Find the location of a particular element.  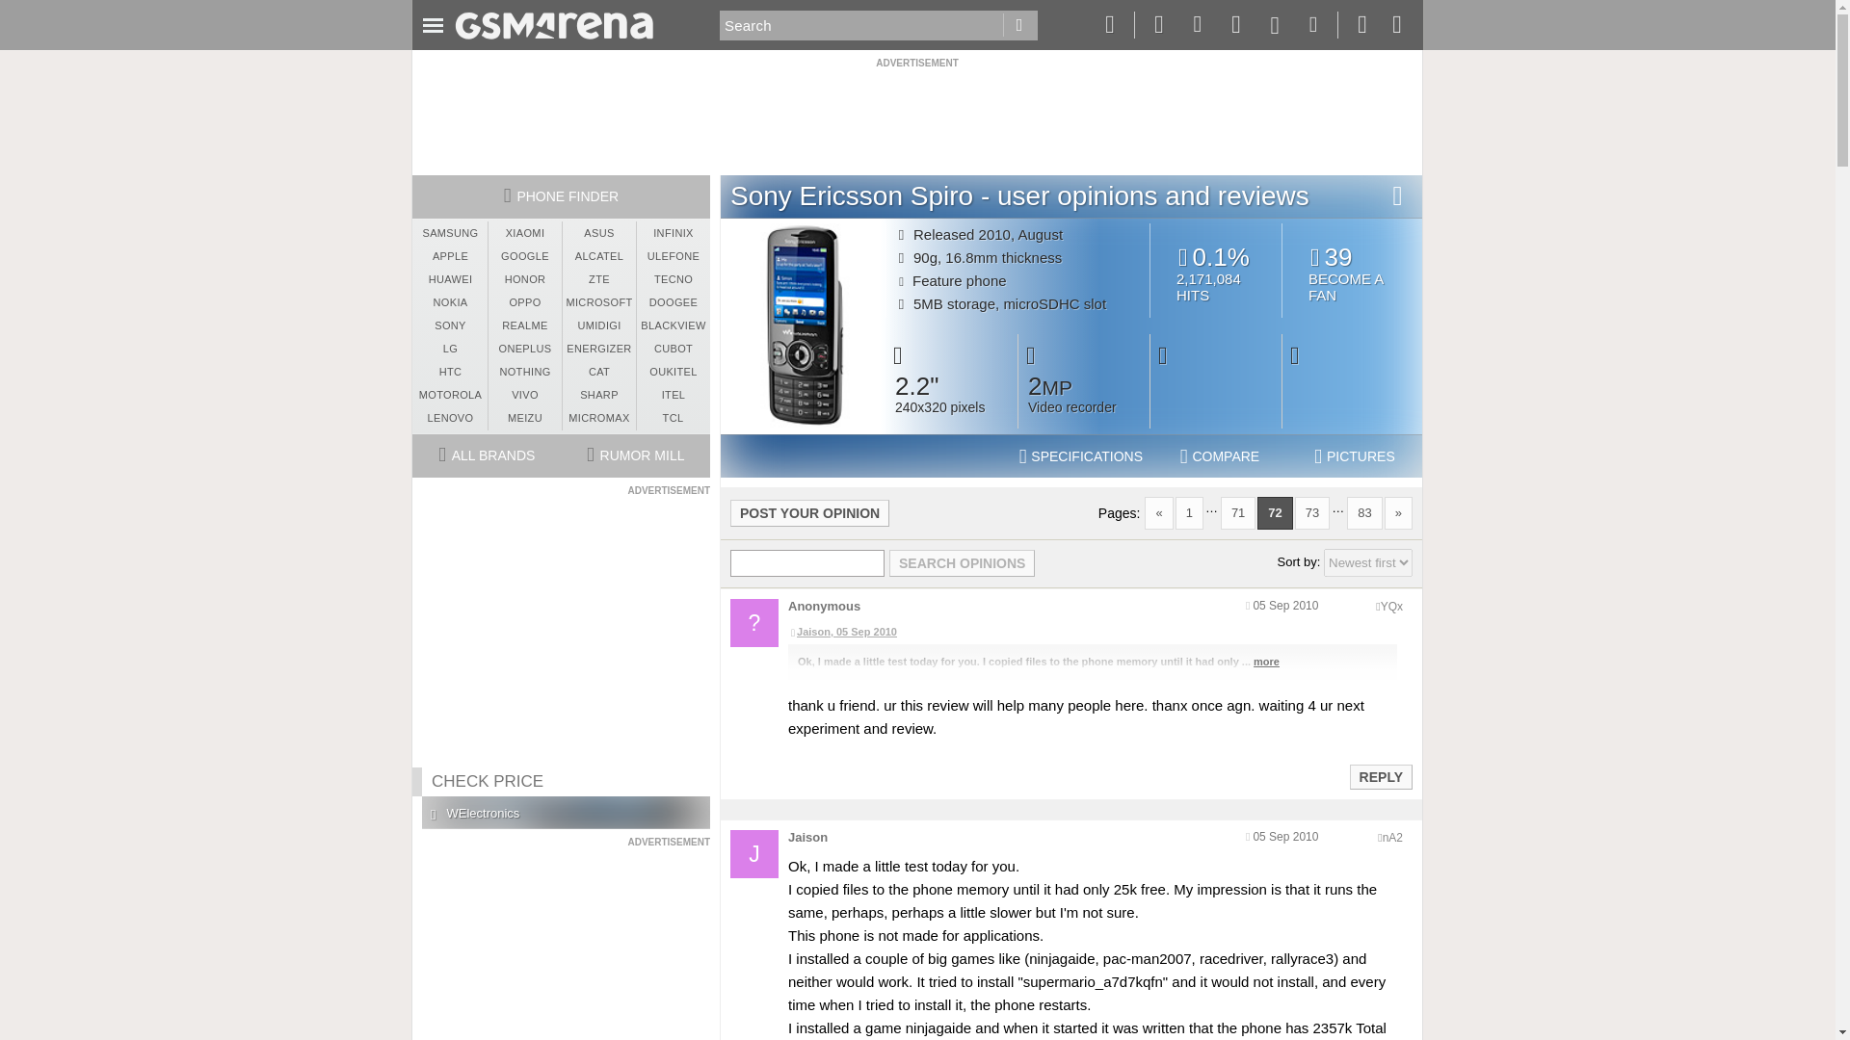

PICTURES is located at coordinates (1355, 456).